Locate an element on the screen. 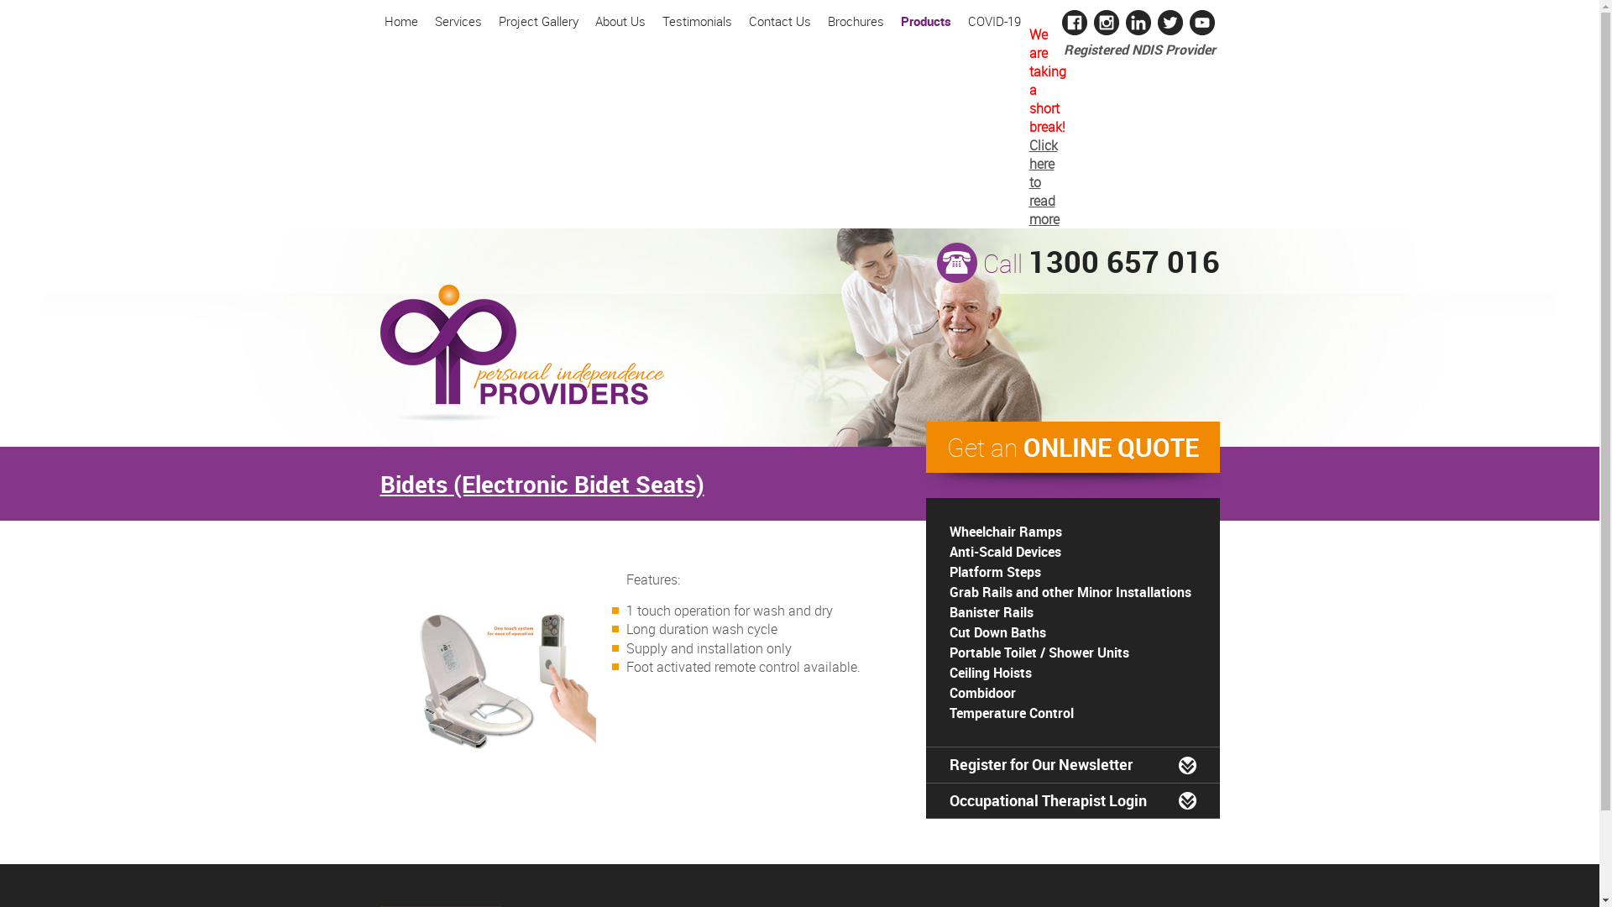 The width and height of the screenshot is (1612, 907). Brochures is located at coordinates (856, 21).